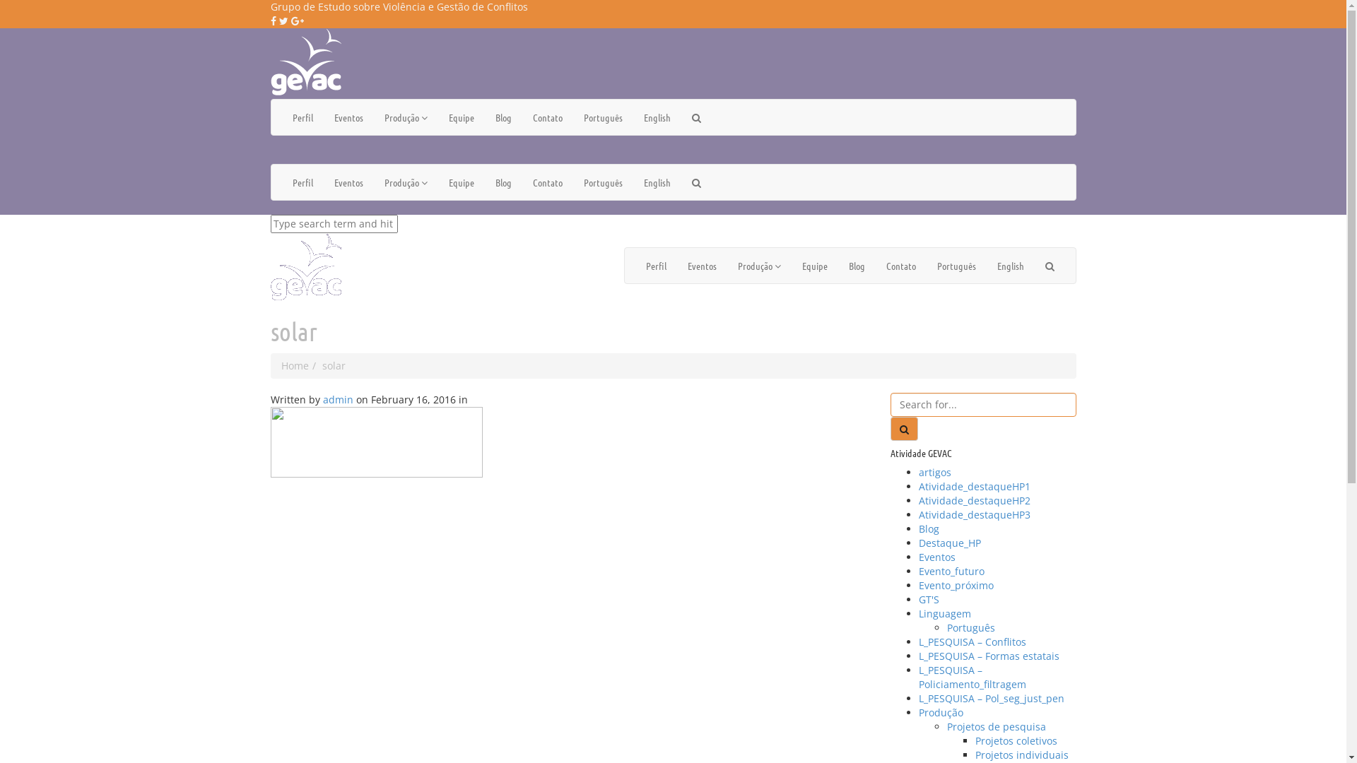 This screenshot has height=763, width=1357. Describe the element at coordinates (295, 366) in the screenshot. I see `Home` at that location.